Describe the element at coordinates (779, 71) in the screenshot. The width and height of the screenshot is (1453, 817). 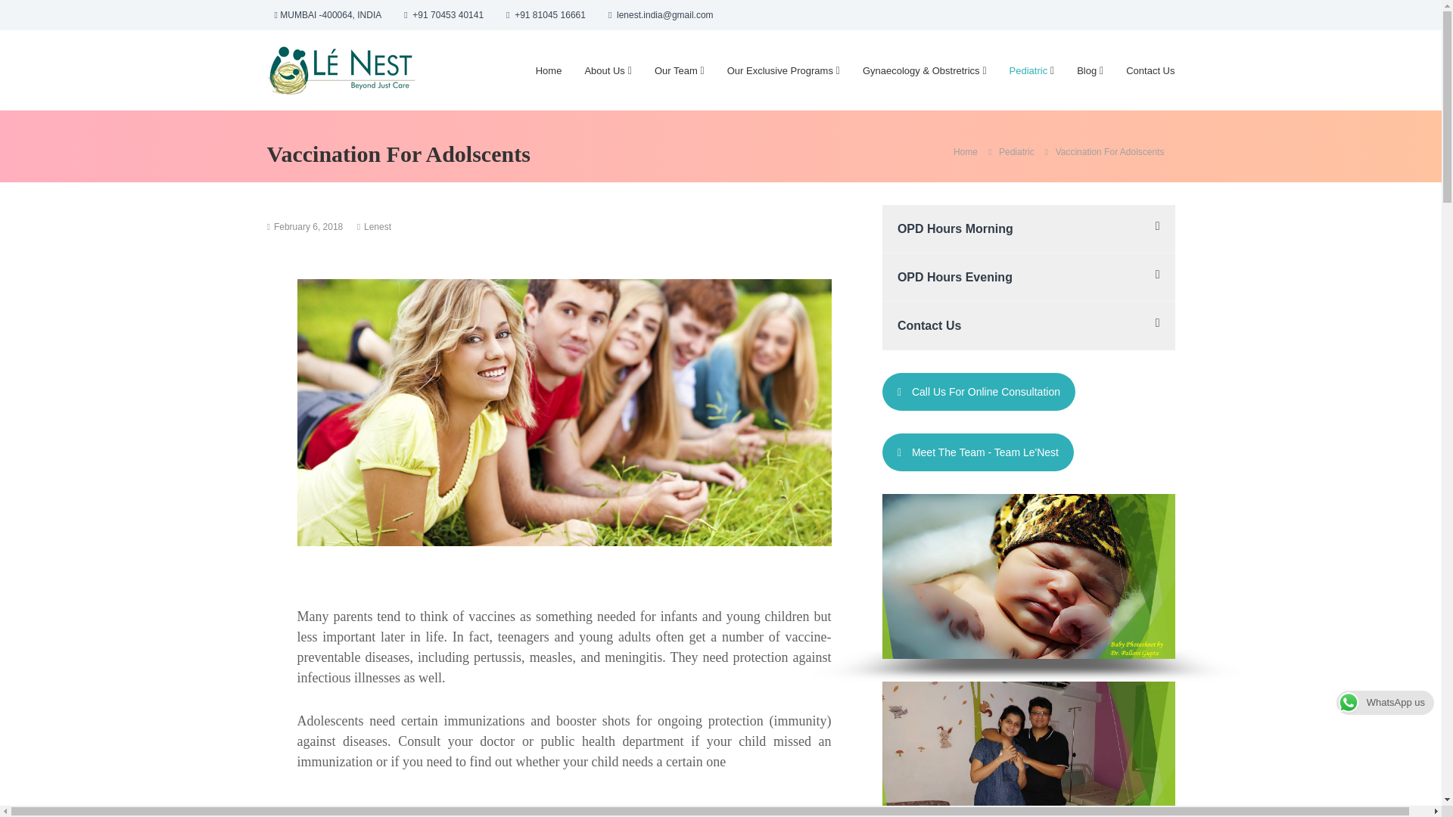
I see `Our Exclusive Programs` at that location.